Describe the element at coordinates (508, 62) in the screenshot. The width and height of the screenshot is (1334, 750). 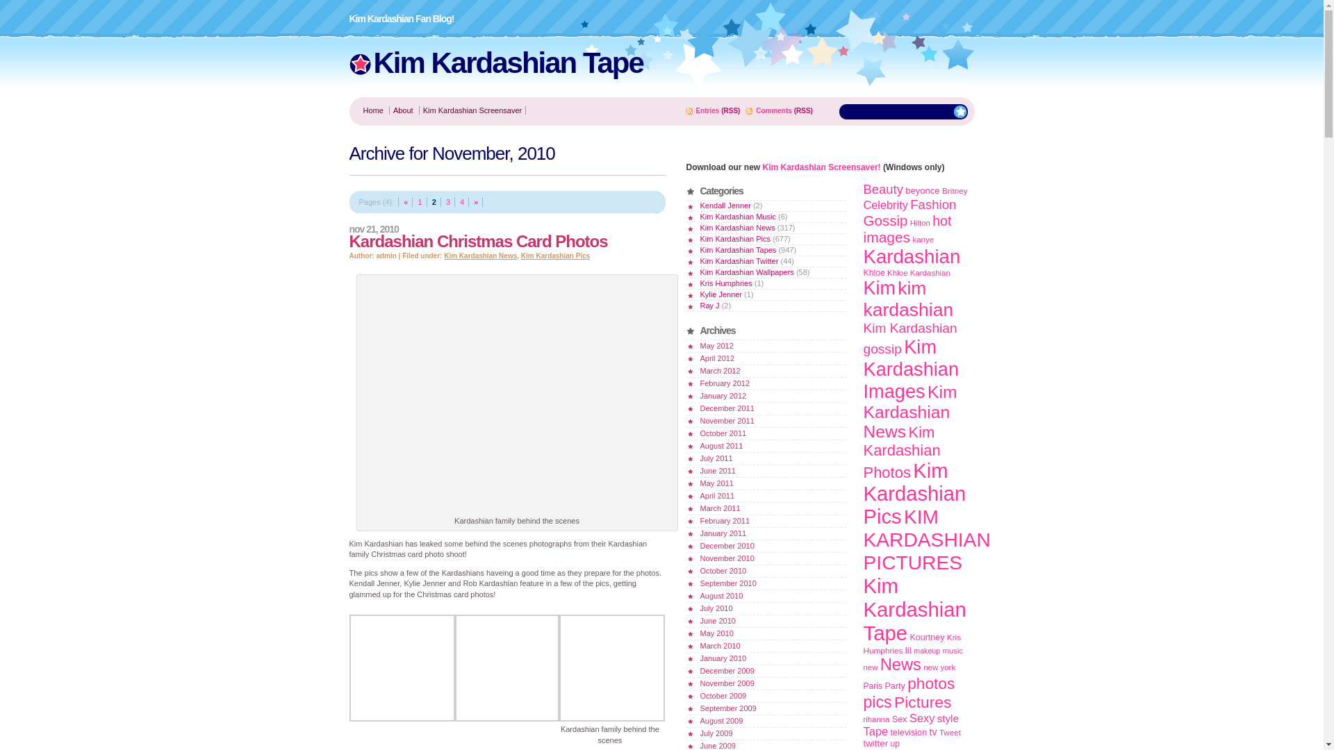
I see `Kim Kardashian Tape` at that location.